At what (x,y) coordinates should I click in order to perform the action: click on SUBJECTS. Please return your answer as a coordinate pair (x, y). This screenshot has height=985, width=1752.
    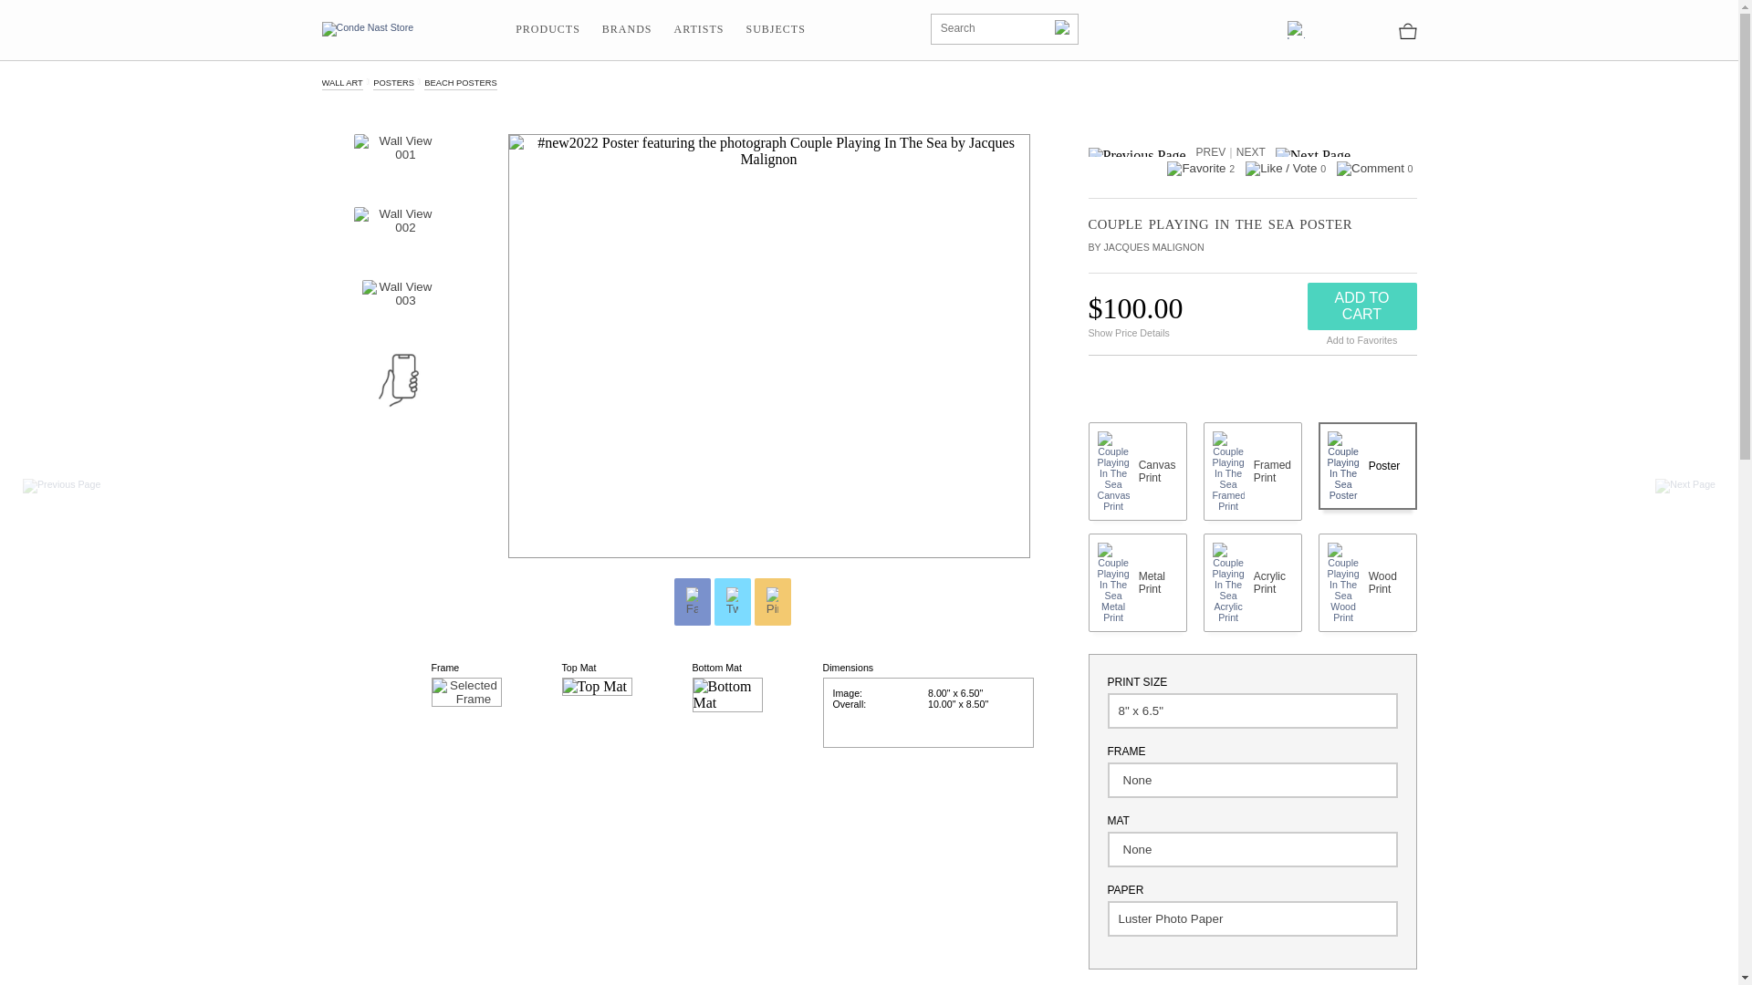
    Looking at the image, I should click on (775, 28).